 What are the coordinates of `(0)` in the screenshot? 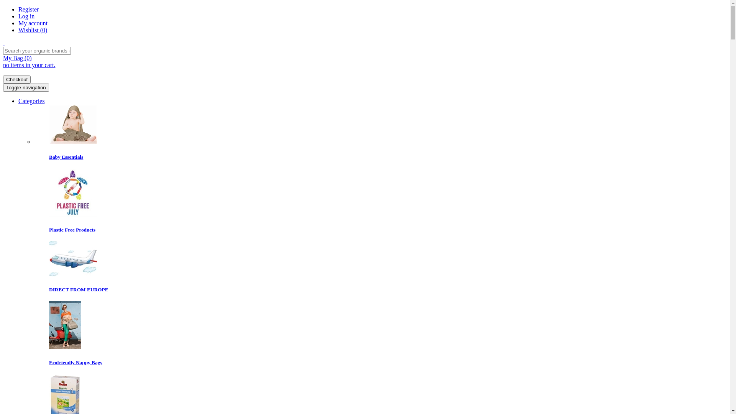 It's located at (44, 30).